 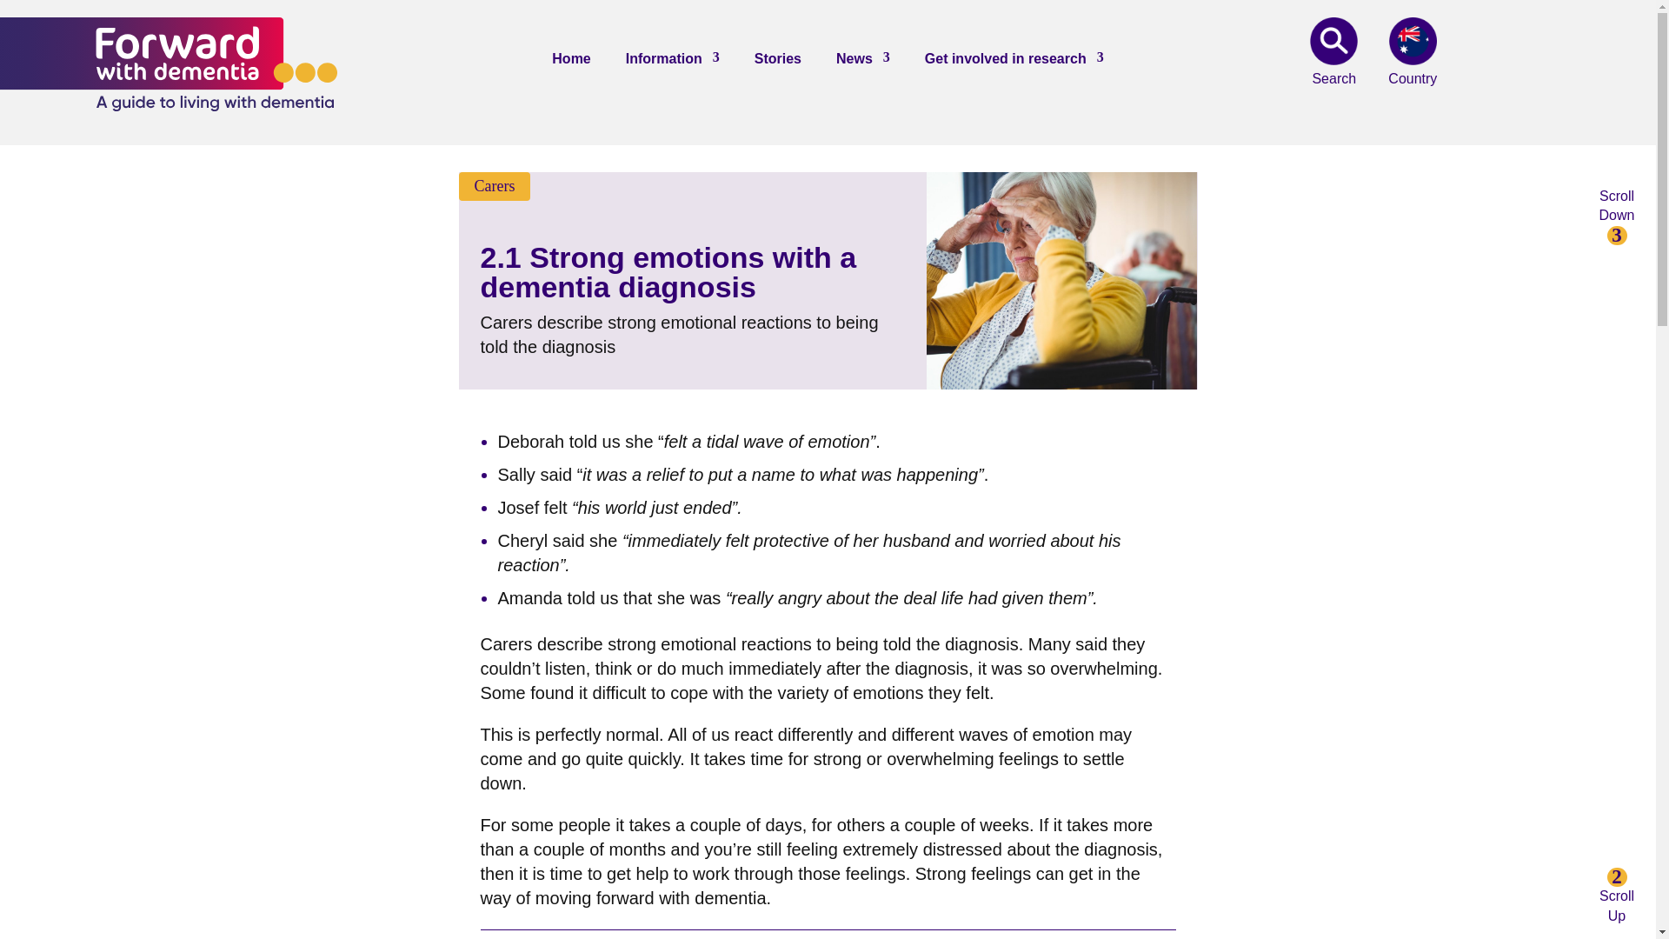 What do you see at coordinates (1014, 63) in the screenshot?
I see `Get involved in research` at bounding box center [1014, 63].